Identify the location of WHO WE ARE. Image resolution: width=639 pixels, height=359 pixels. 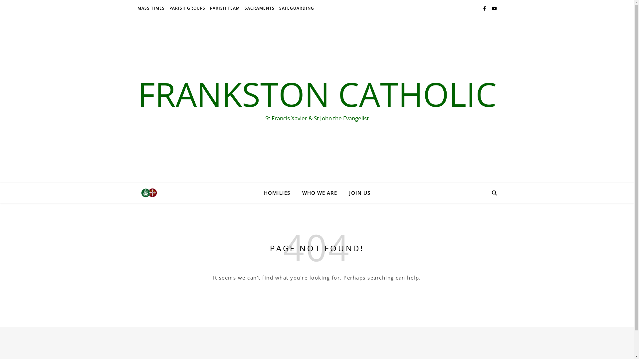
(319, 193).